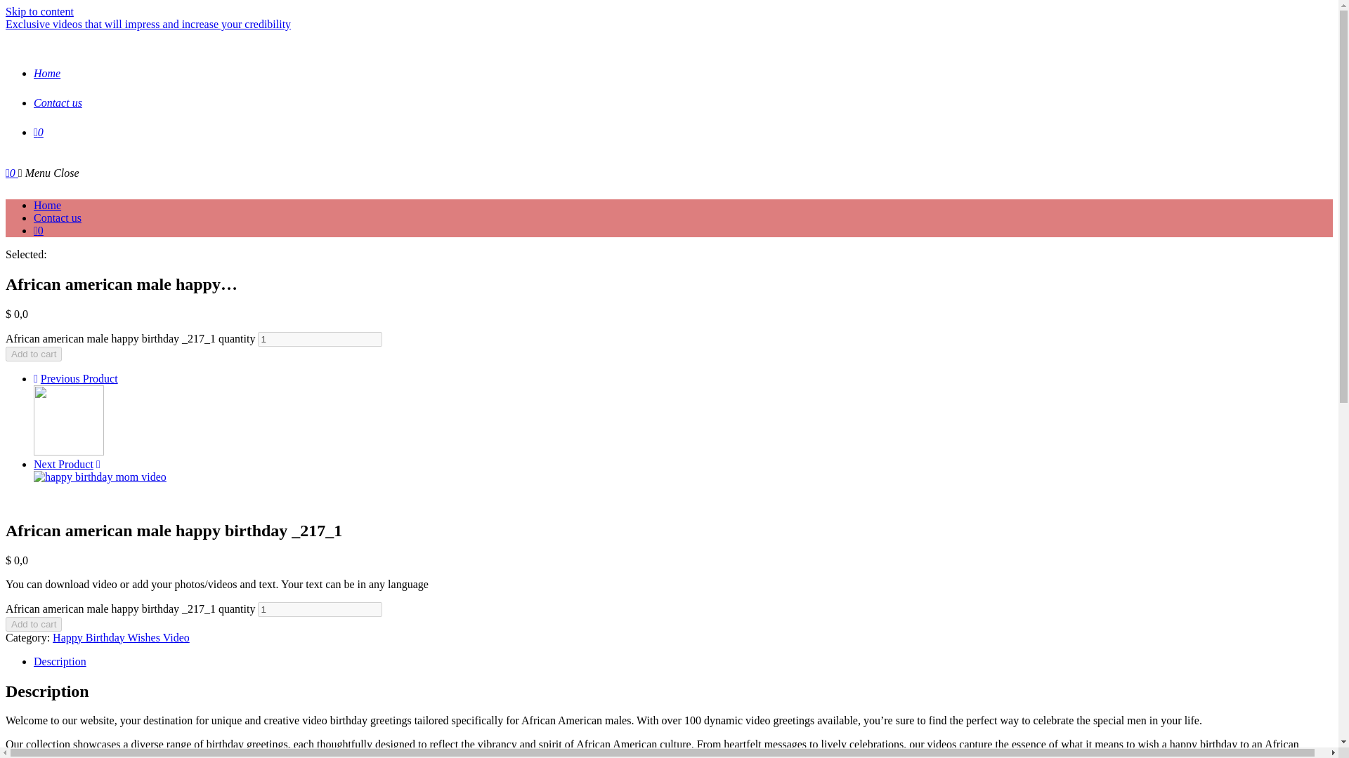 The image size is (1349, 758). I want to click on 0, so click(11, 173).